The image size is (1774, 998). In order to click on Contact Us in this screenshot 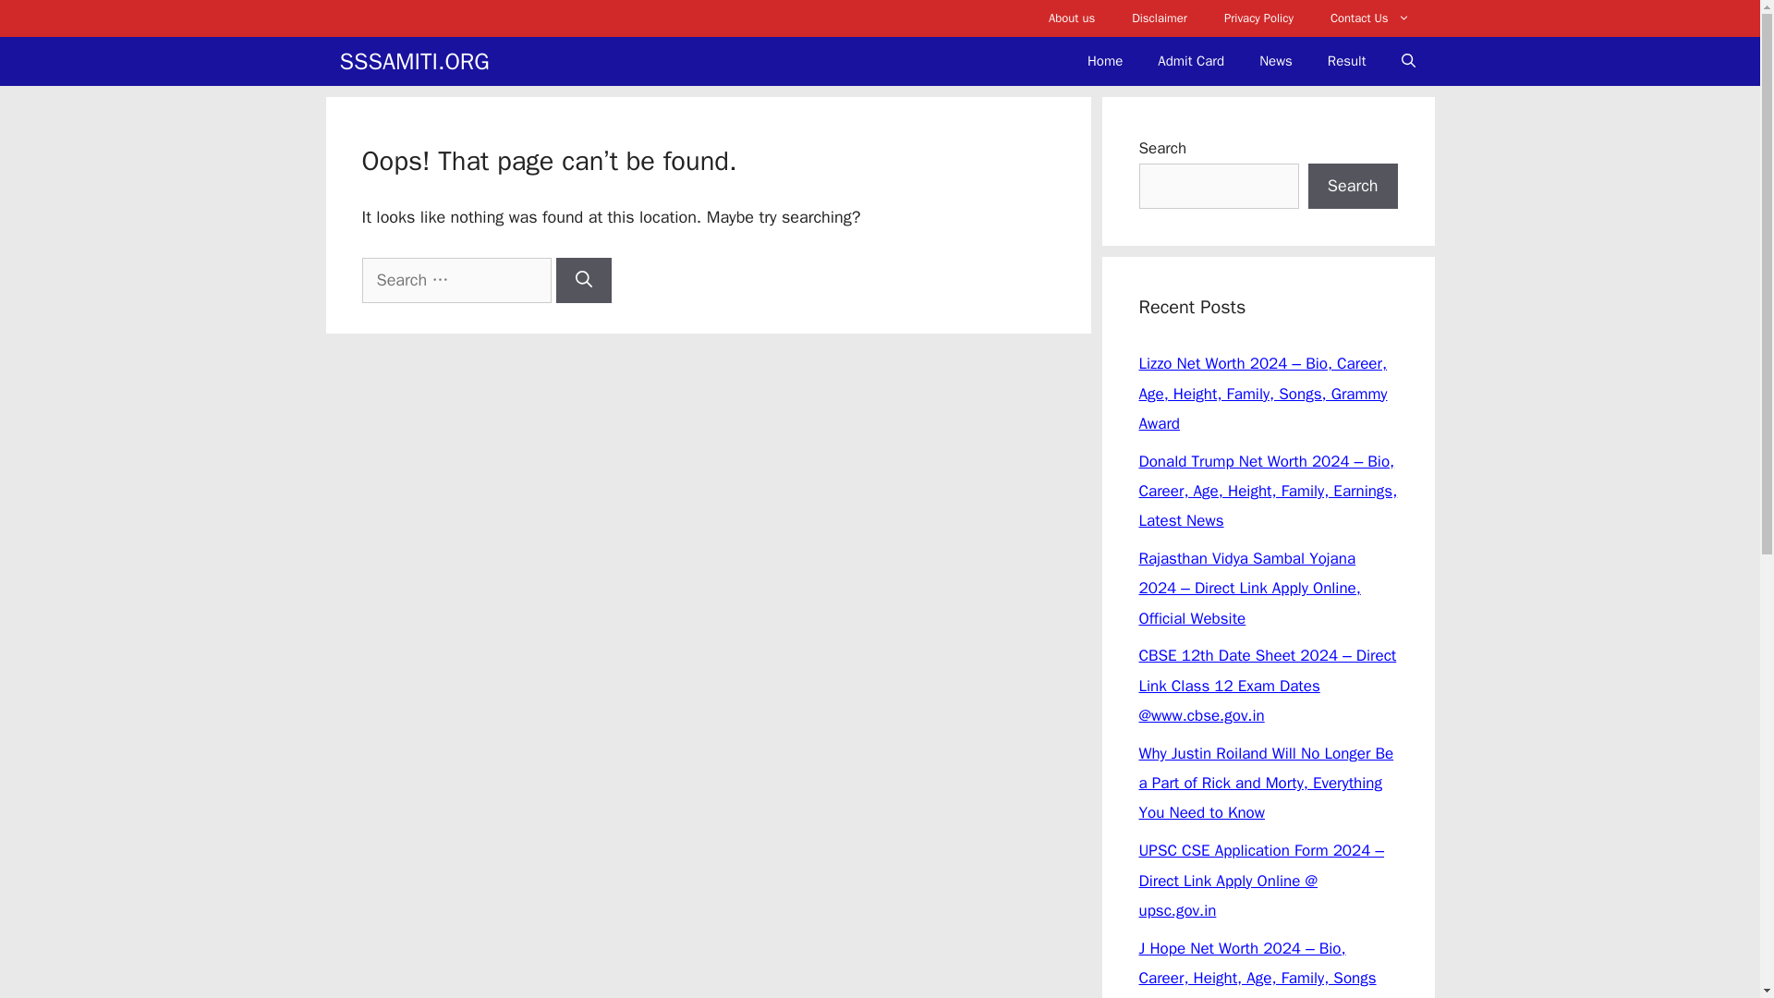, I will do `click(1369, 18)`.